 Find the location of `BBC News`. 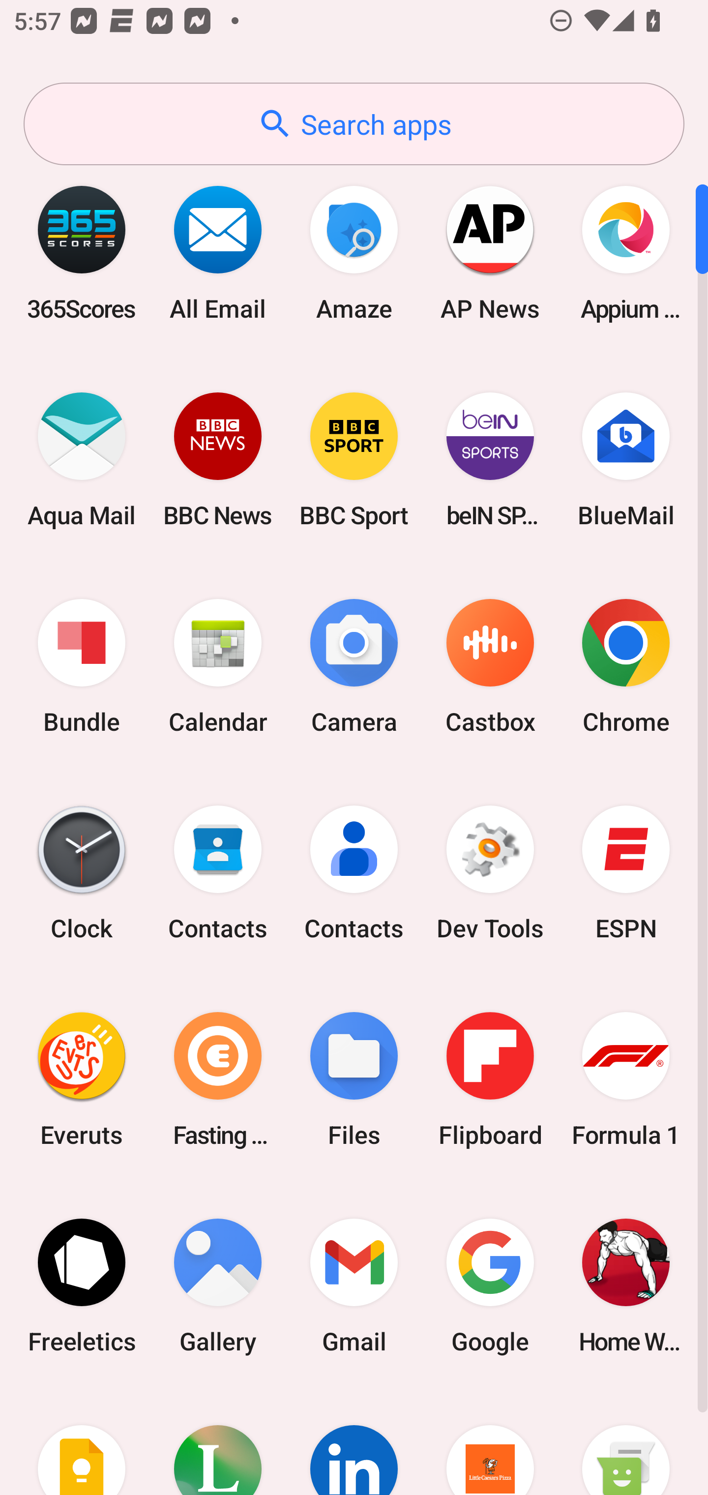

BBC News is located at coordinates (218, 459).